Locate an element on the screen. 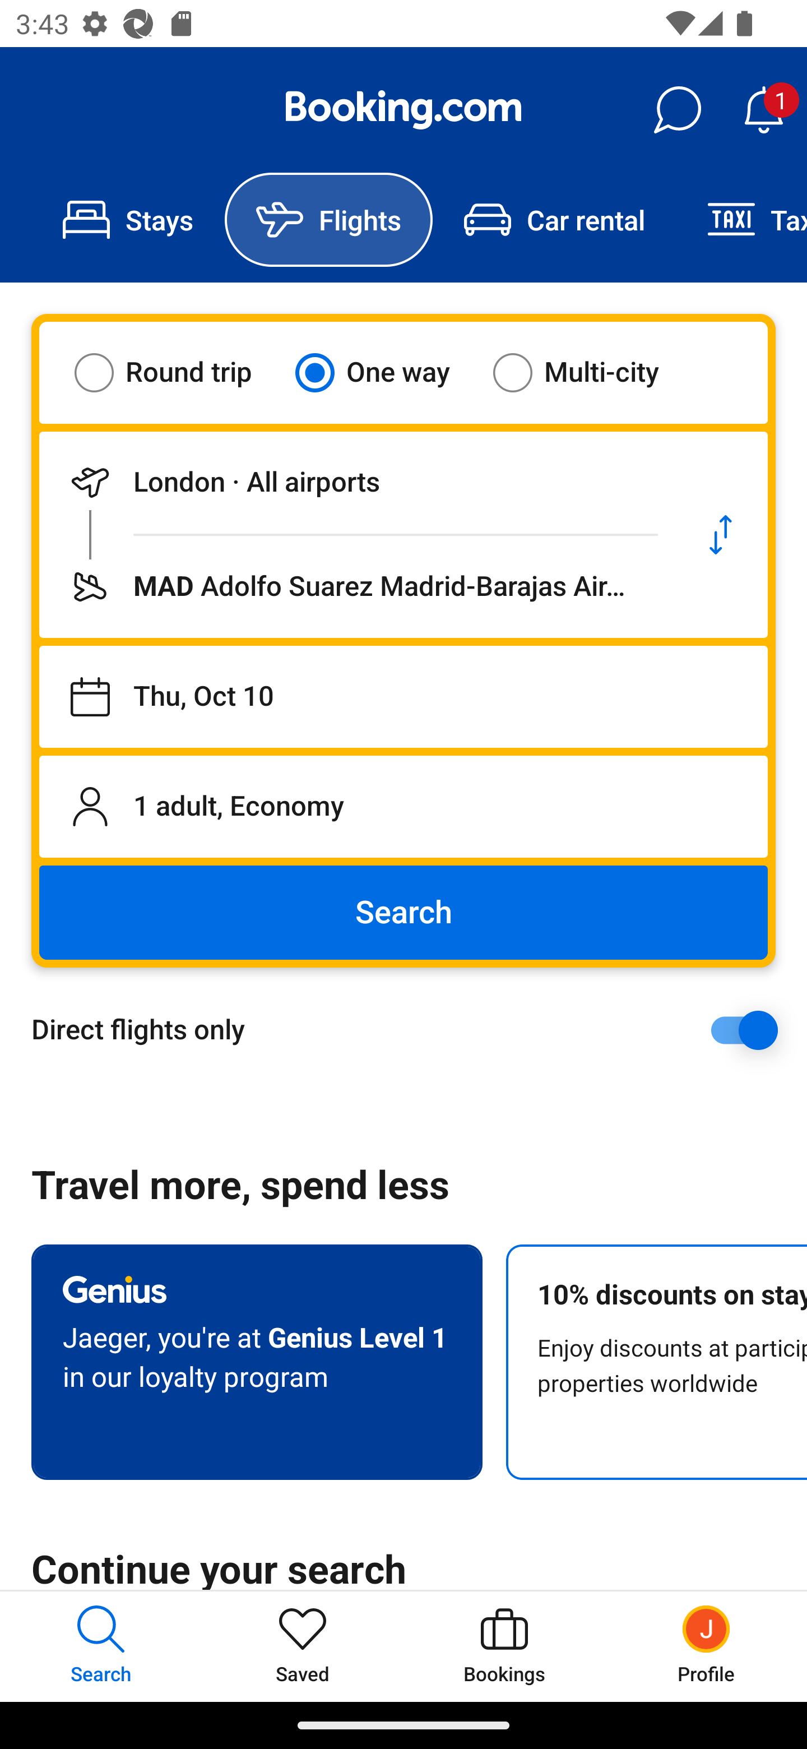 The image size is (807, 1749). Flying to MAD Adolfo Suarez Madrid-Barajas Airport is located at coordinates (356, 586).